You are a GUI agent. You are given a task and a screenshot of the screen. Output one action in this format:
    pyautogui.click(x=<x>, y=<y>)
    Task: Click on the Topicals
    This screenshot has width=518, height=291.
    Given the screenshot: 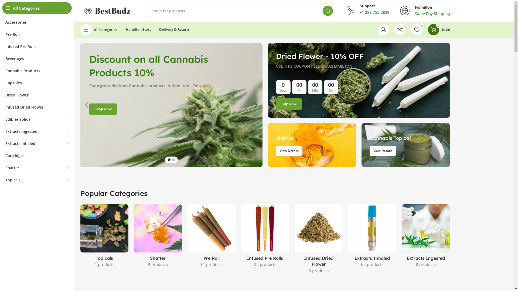 What is the action you would take?
    pyautogui.click(x=37, y=180)
    